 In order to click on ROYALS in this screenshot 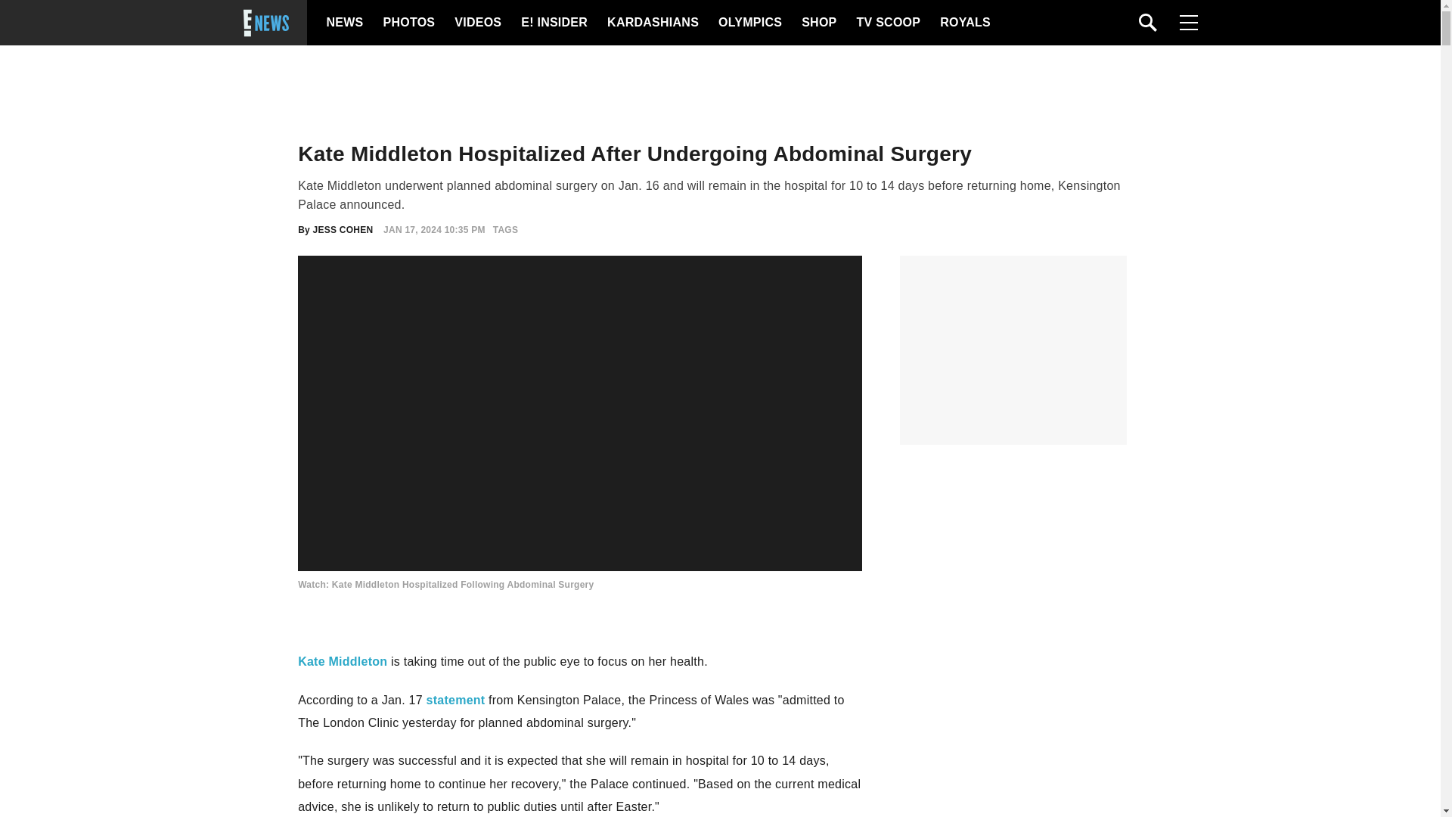, I will do `click(963, 23)`.